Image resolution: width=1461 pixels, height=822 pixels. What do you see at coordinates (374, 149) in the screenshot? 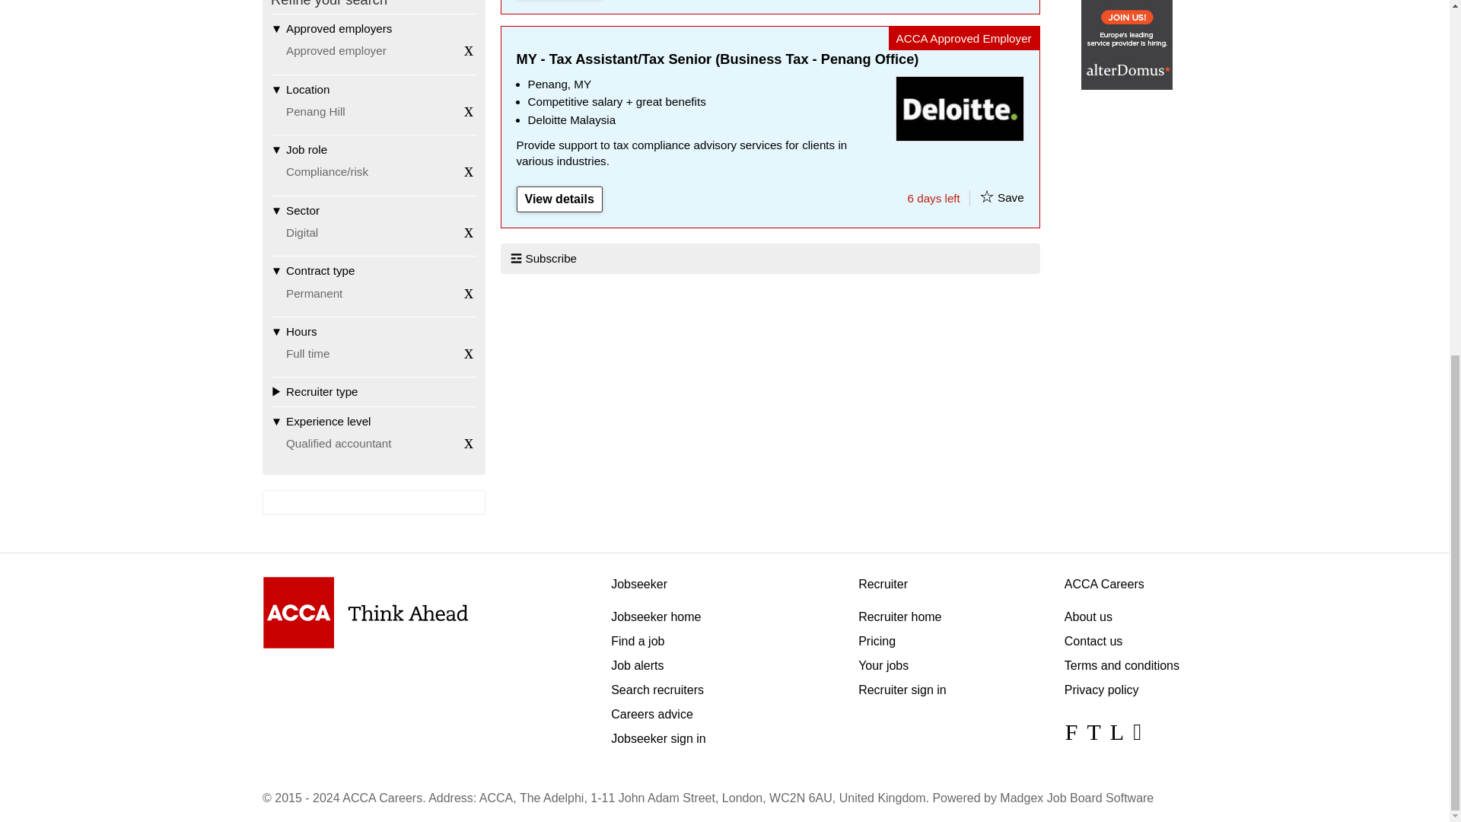
I see `Job role` at bounding box center [374, 149].